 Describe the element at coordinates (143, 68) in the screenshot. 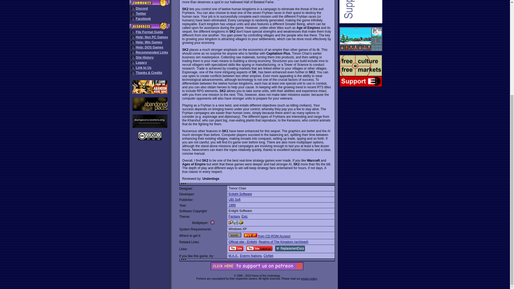

I see `Link to Us` at that location.